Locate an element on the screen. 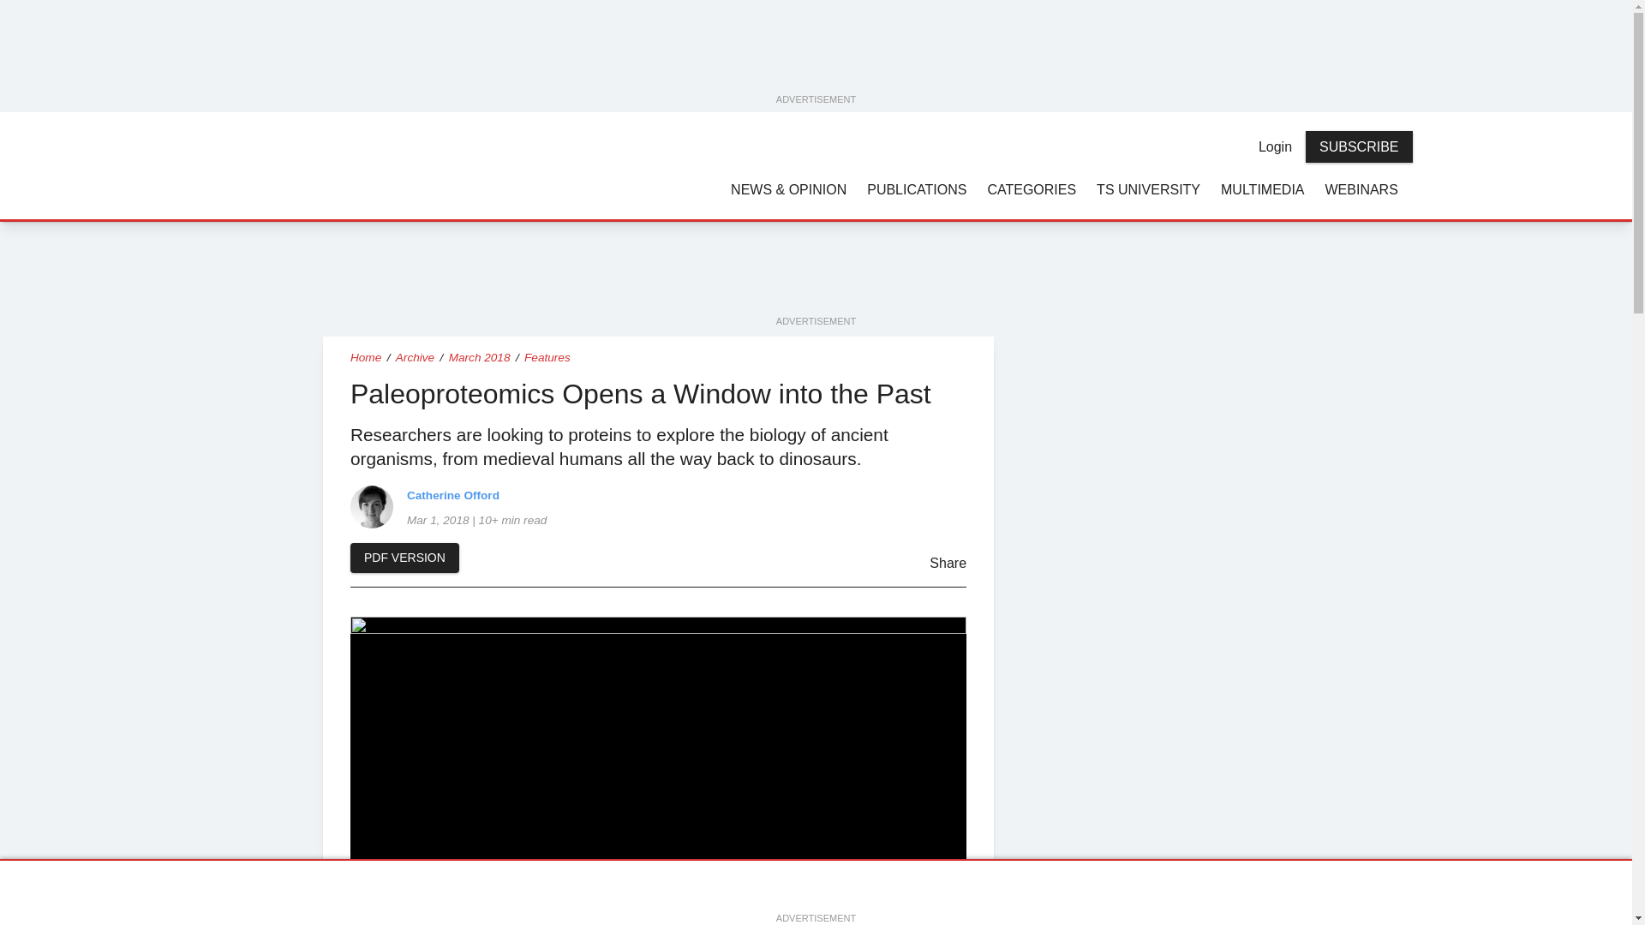 This screenshot has width=1645, height=925. CATEGORIES is located at coordinates (1032, 188).